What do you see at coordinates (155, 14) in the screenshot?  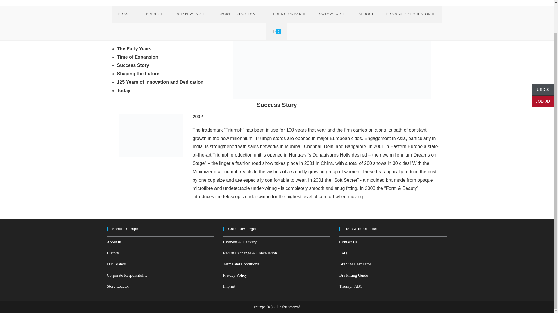 I see `Briefs` at bounding box center [155, 14].